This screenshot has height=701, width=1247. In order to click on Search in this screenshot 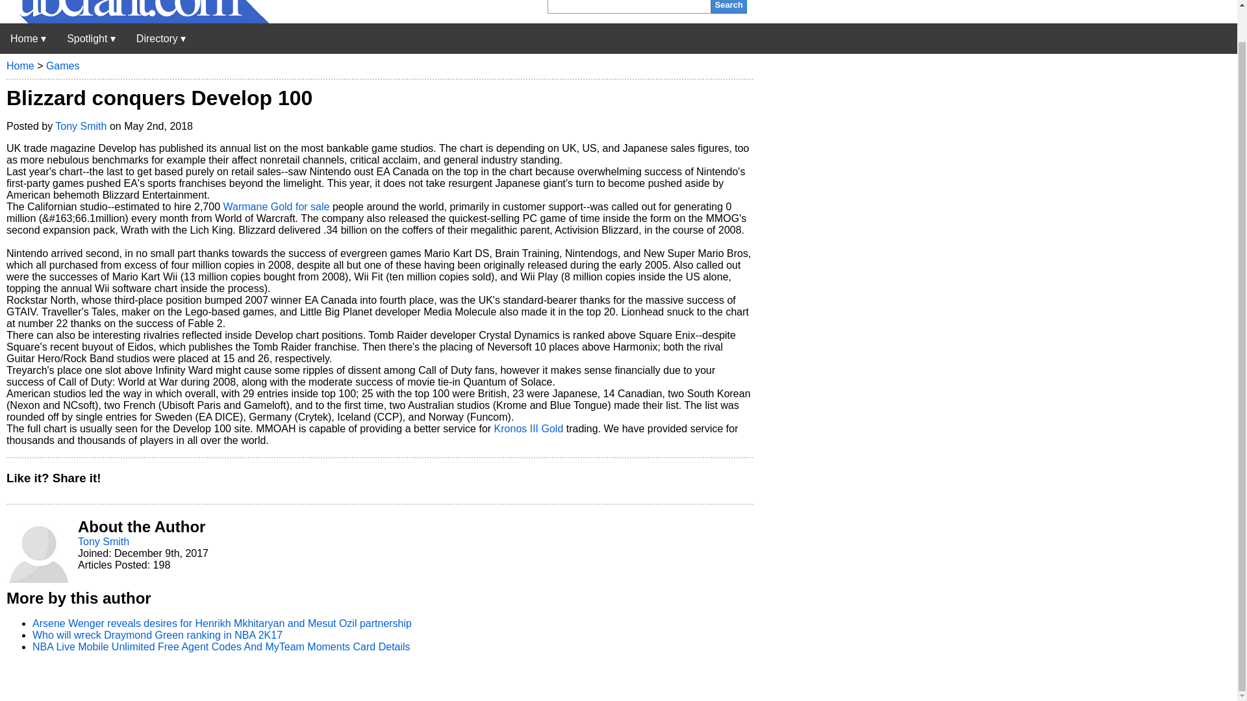, I will do `click(729, 6)`.